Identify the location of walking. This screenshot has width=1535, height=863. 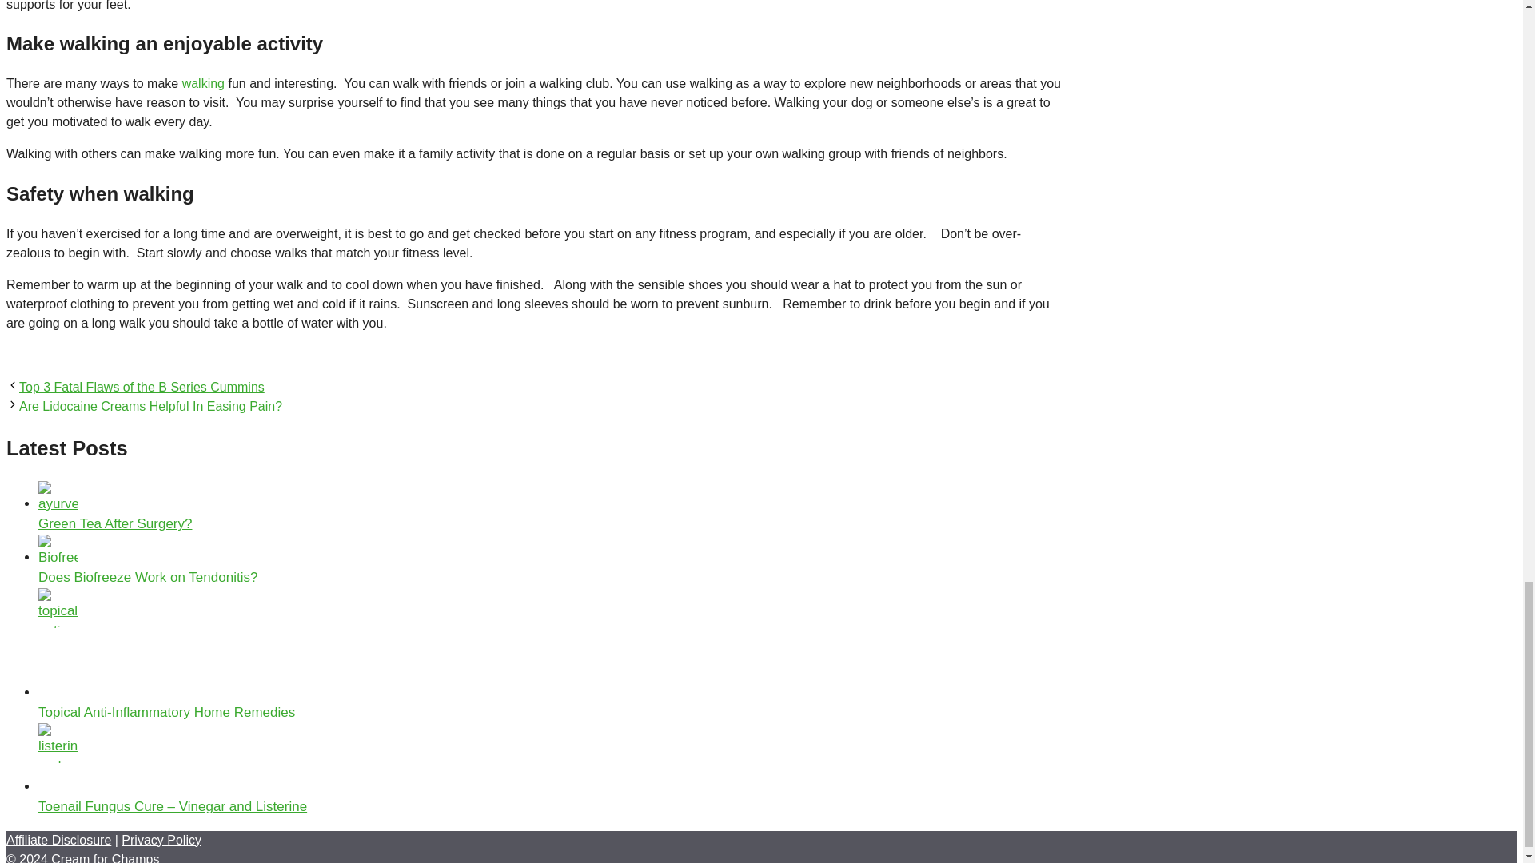
(203, 83).